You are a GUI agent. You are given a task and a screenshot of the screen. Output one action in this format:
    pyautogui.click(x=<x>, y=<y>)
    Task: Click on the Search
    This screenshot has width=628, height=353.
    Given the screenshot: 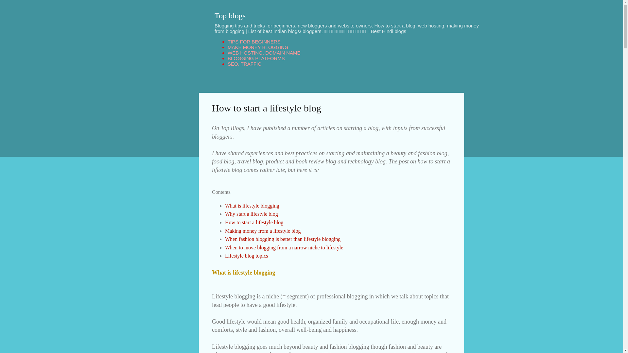 What is the action you would take?
    pyautogui.click(x=13, y=8)
    